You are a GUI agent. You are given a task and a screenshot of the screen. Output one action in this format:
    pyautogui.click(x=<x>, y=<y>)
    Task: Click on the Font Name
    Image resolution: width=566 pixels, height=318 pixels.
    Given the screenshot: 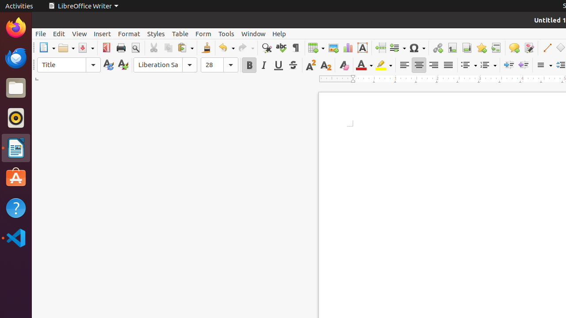 What is the action you would take?
    pyautogui.click(x=165, y=65)
    